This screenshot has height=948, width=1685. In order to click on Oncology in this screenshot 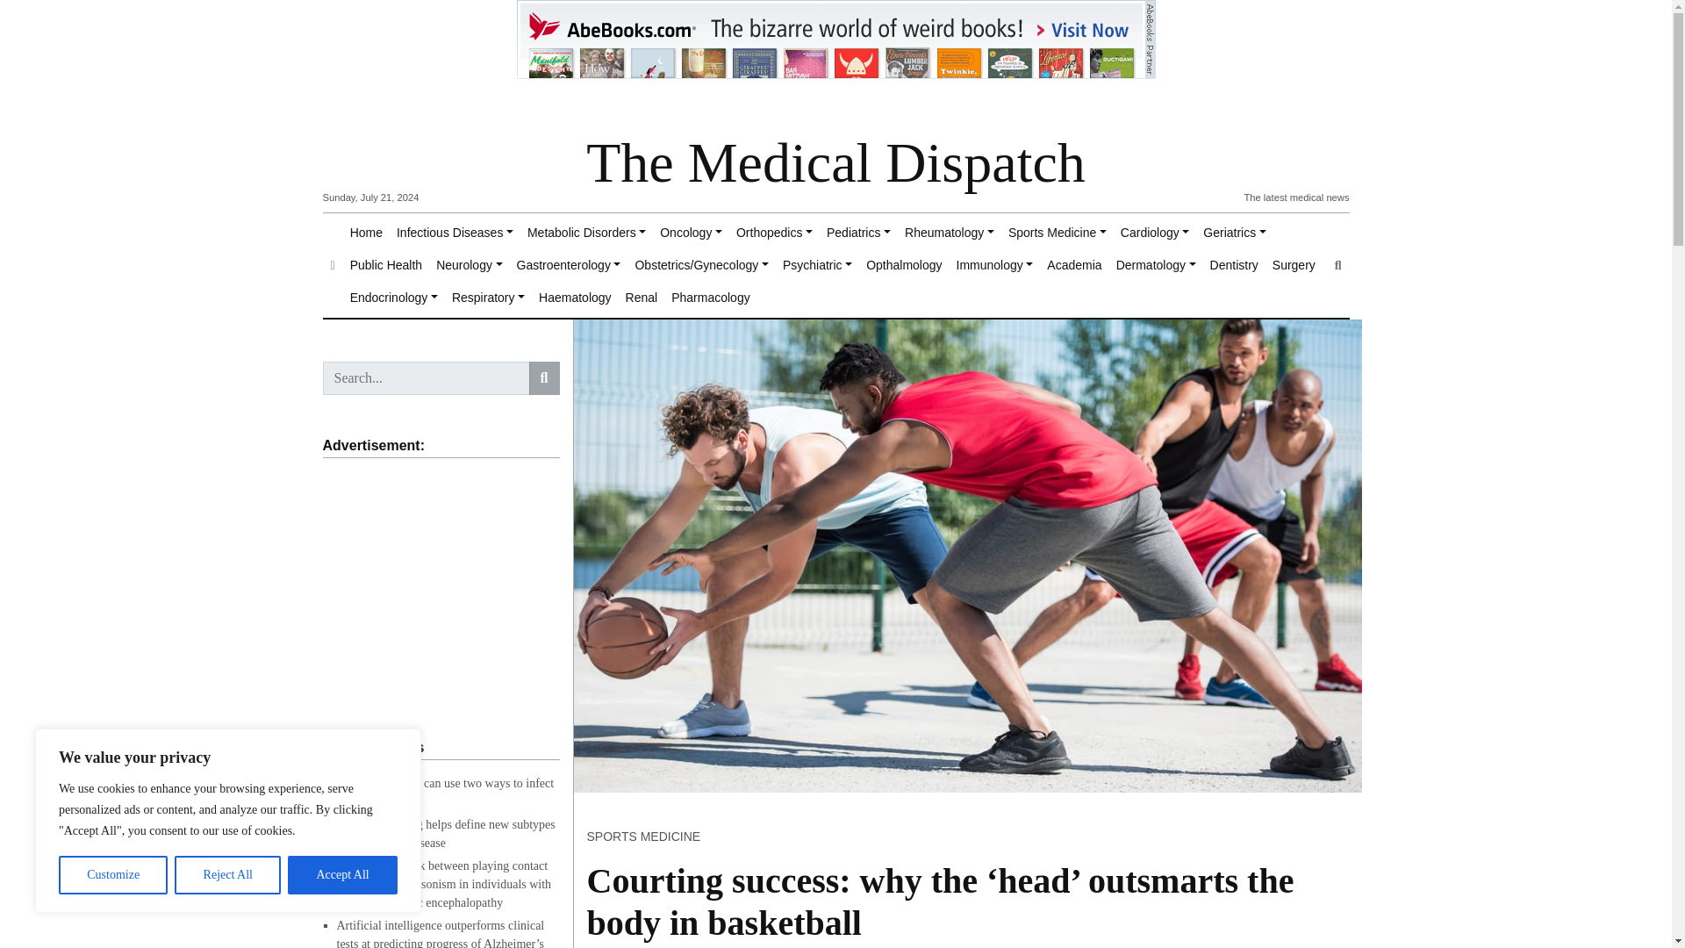, I will do `click(692, 233)`.